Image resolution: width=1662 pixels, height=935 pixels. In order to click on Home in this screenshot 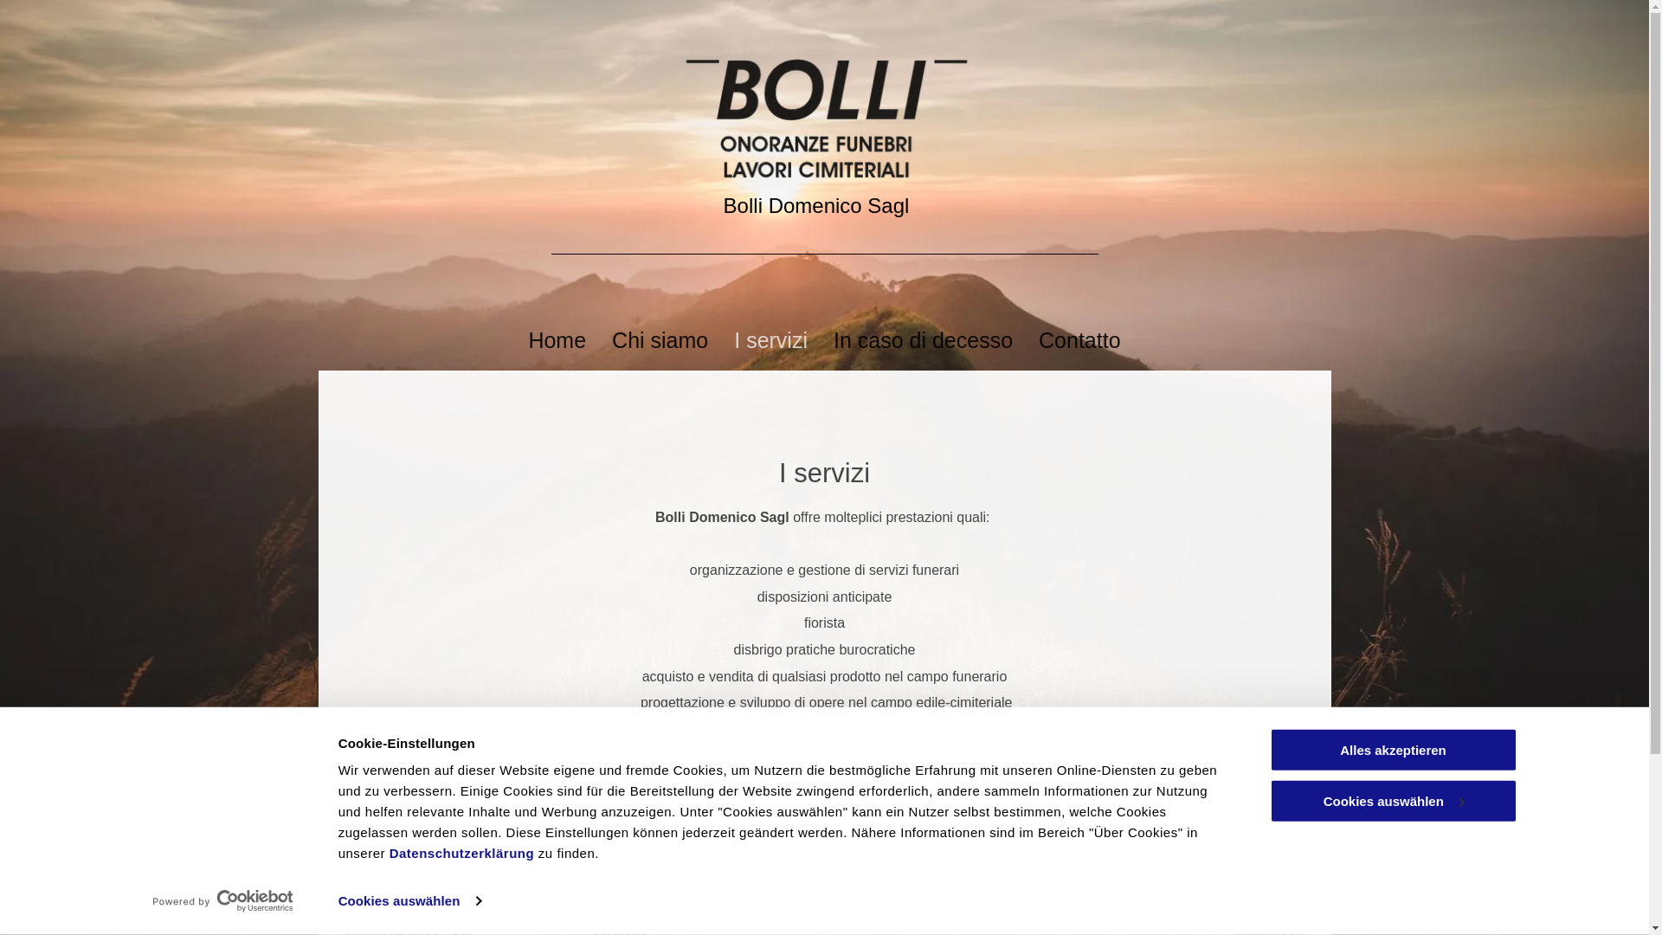, I will do `click(557, 340)`.